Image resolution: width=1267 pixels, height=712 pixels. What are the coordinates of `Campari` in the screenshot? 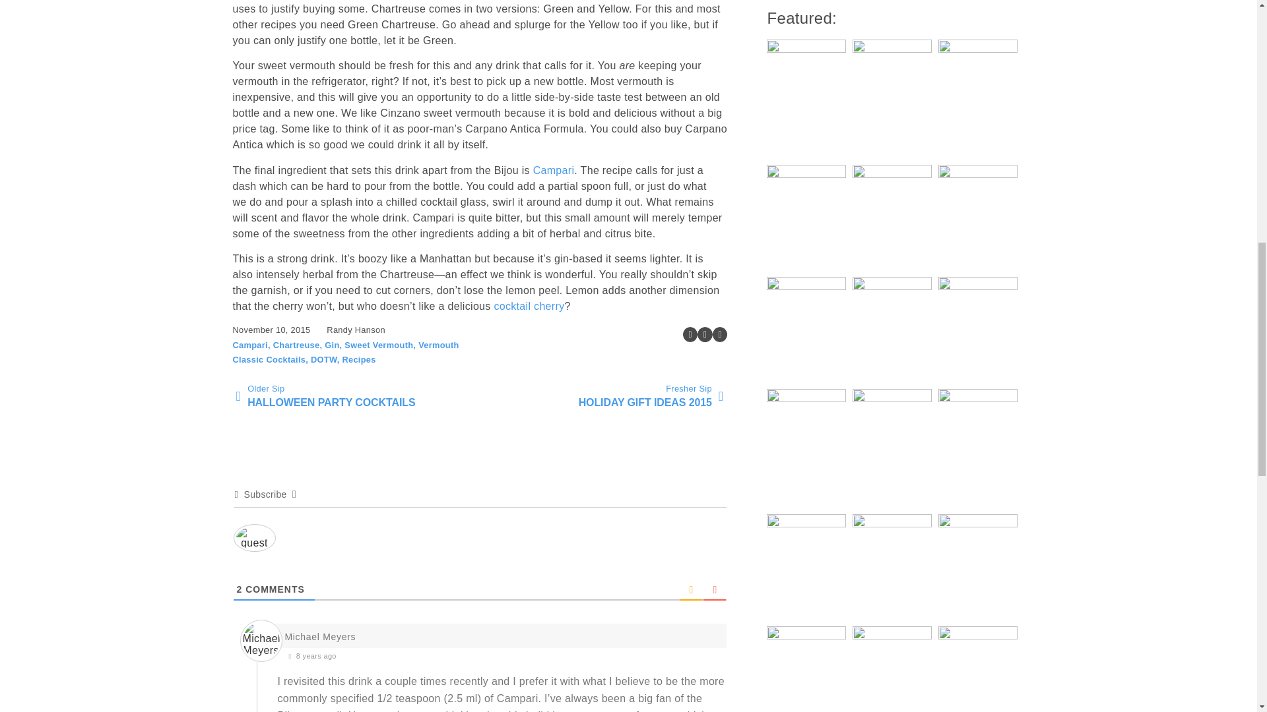 It's located at (323, 359).